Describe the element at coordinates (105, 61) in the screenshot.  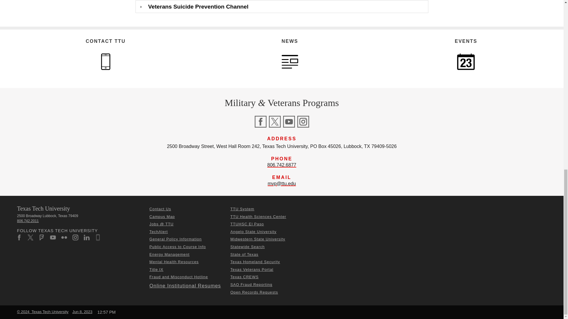
I see `CONTACT CONTACT TTUCONTACT CONTACT TTU` at that location.